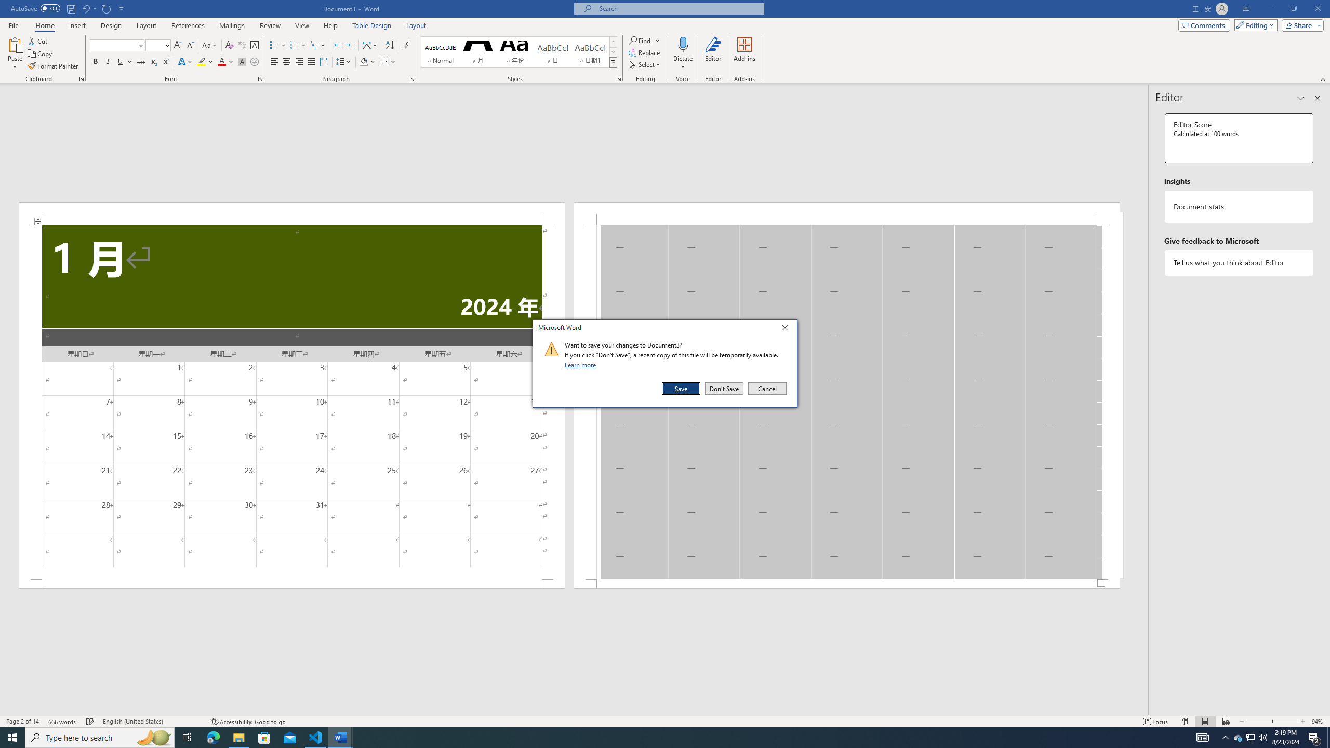  Describe the element at coordinates (683, 44) in the screenshot. I see `Dictate` at that location.